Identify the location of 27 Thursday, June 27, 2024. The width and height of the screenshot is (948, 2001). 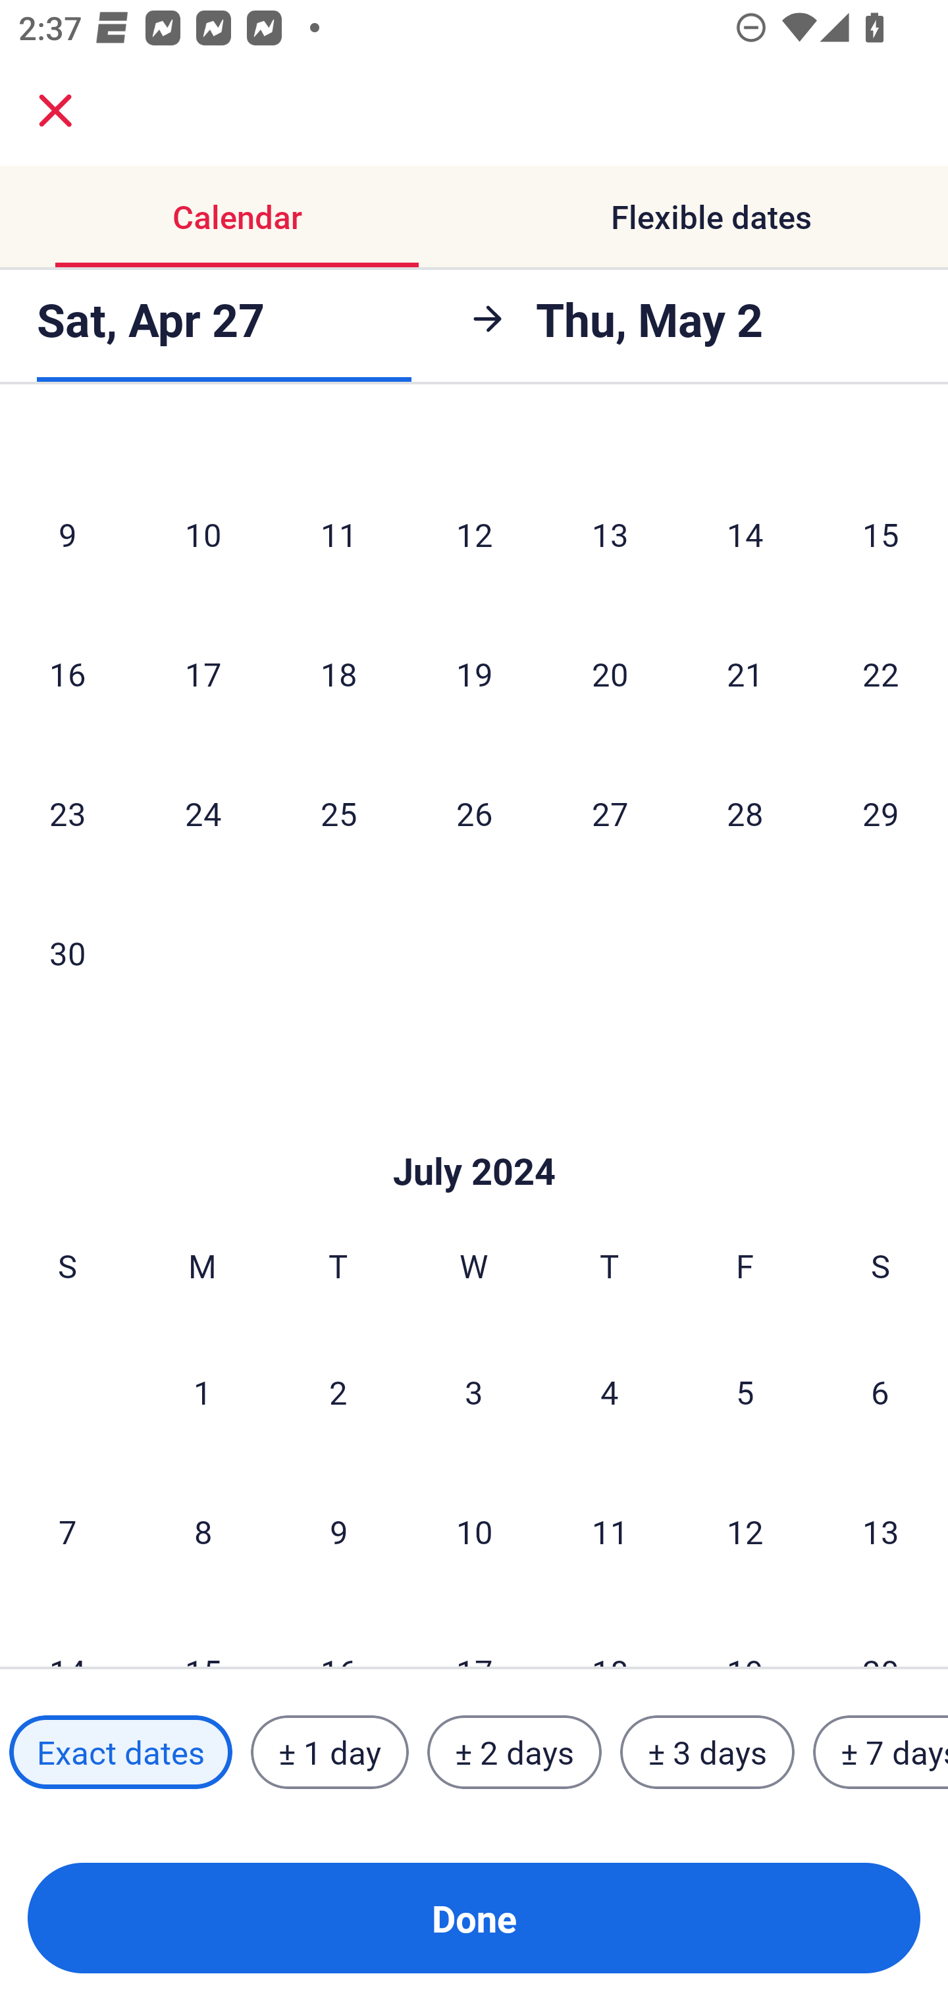
(610, 813).